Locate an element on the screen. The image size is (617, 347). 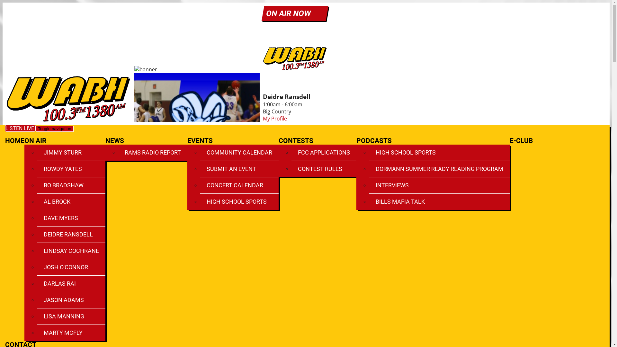
BILLS MAFIA TALK is located at coordinates (440, 202).